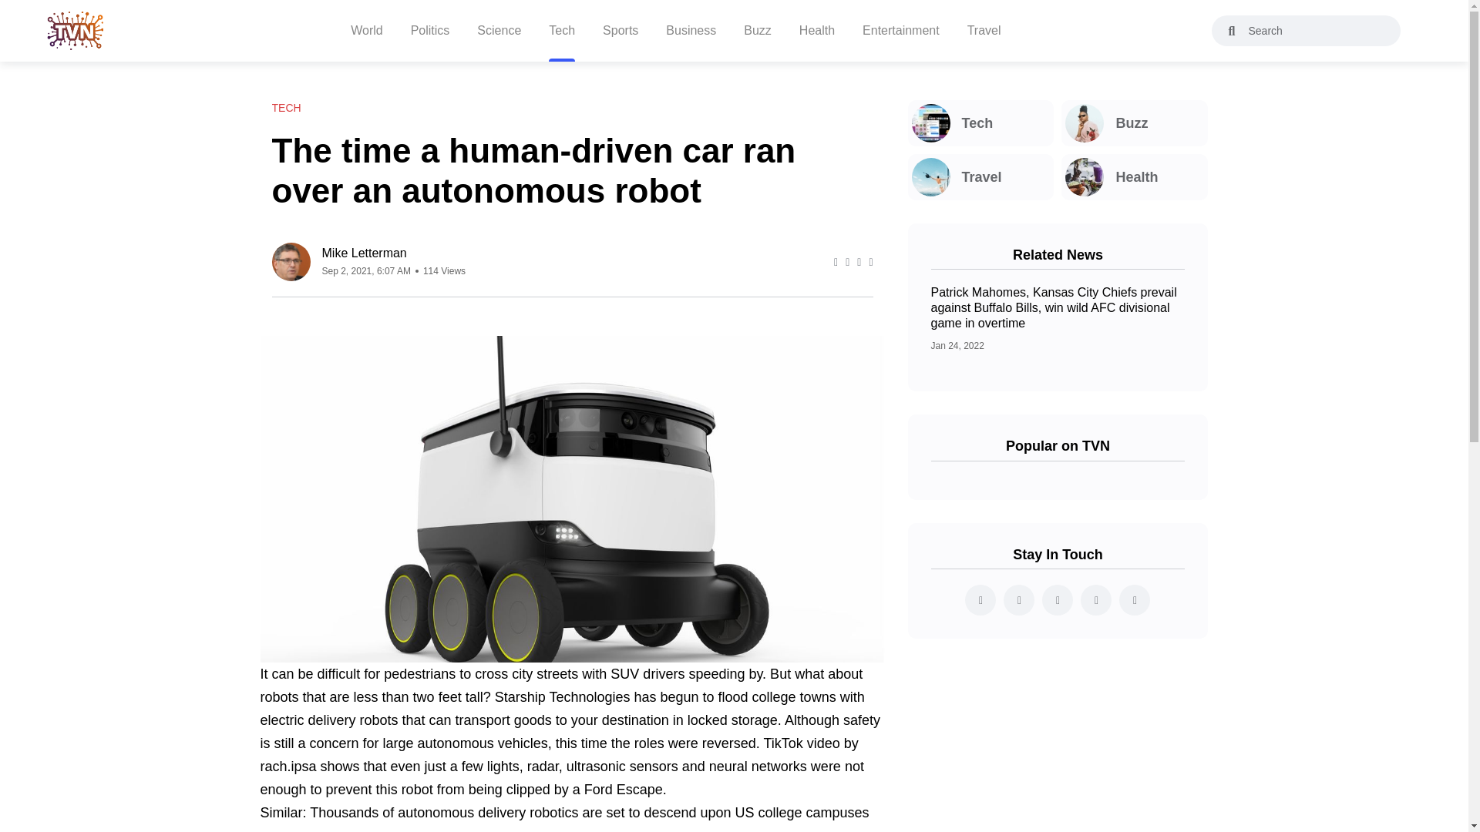  I want to click on Buzz, so click(1134, 123).